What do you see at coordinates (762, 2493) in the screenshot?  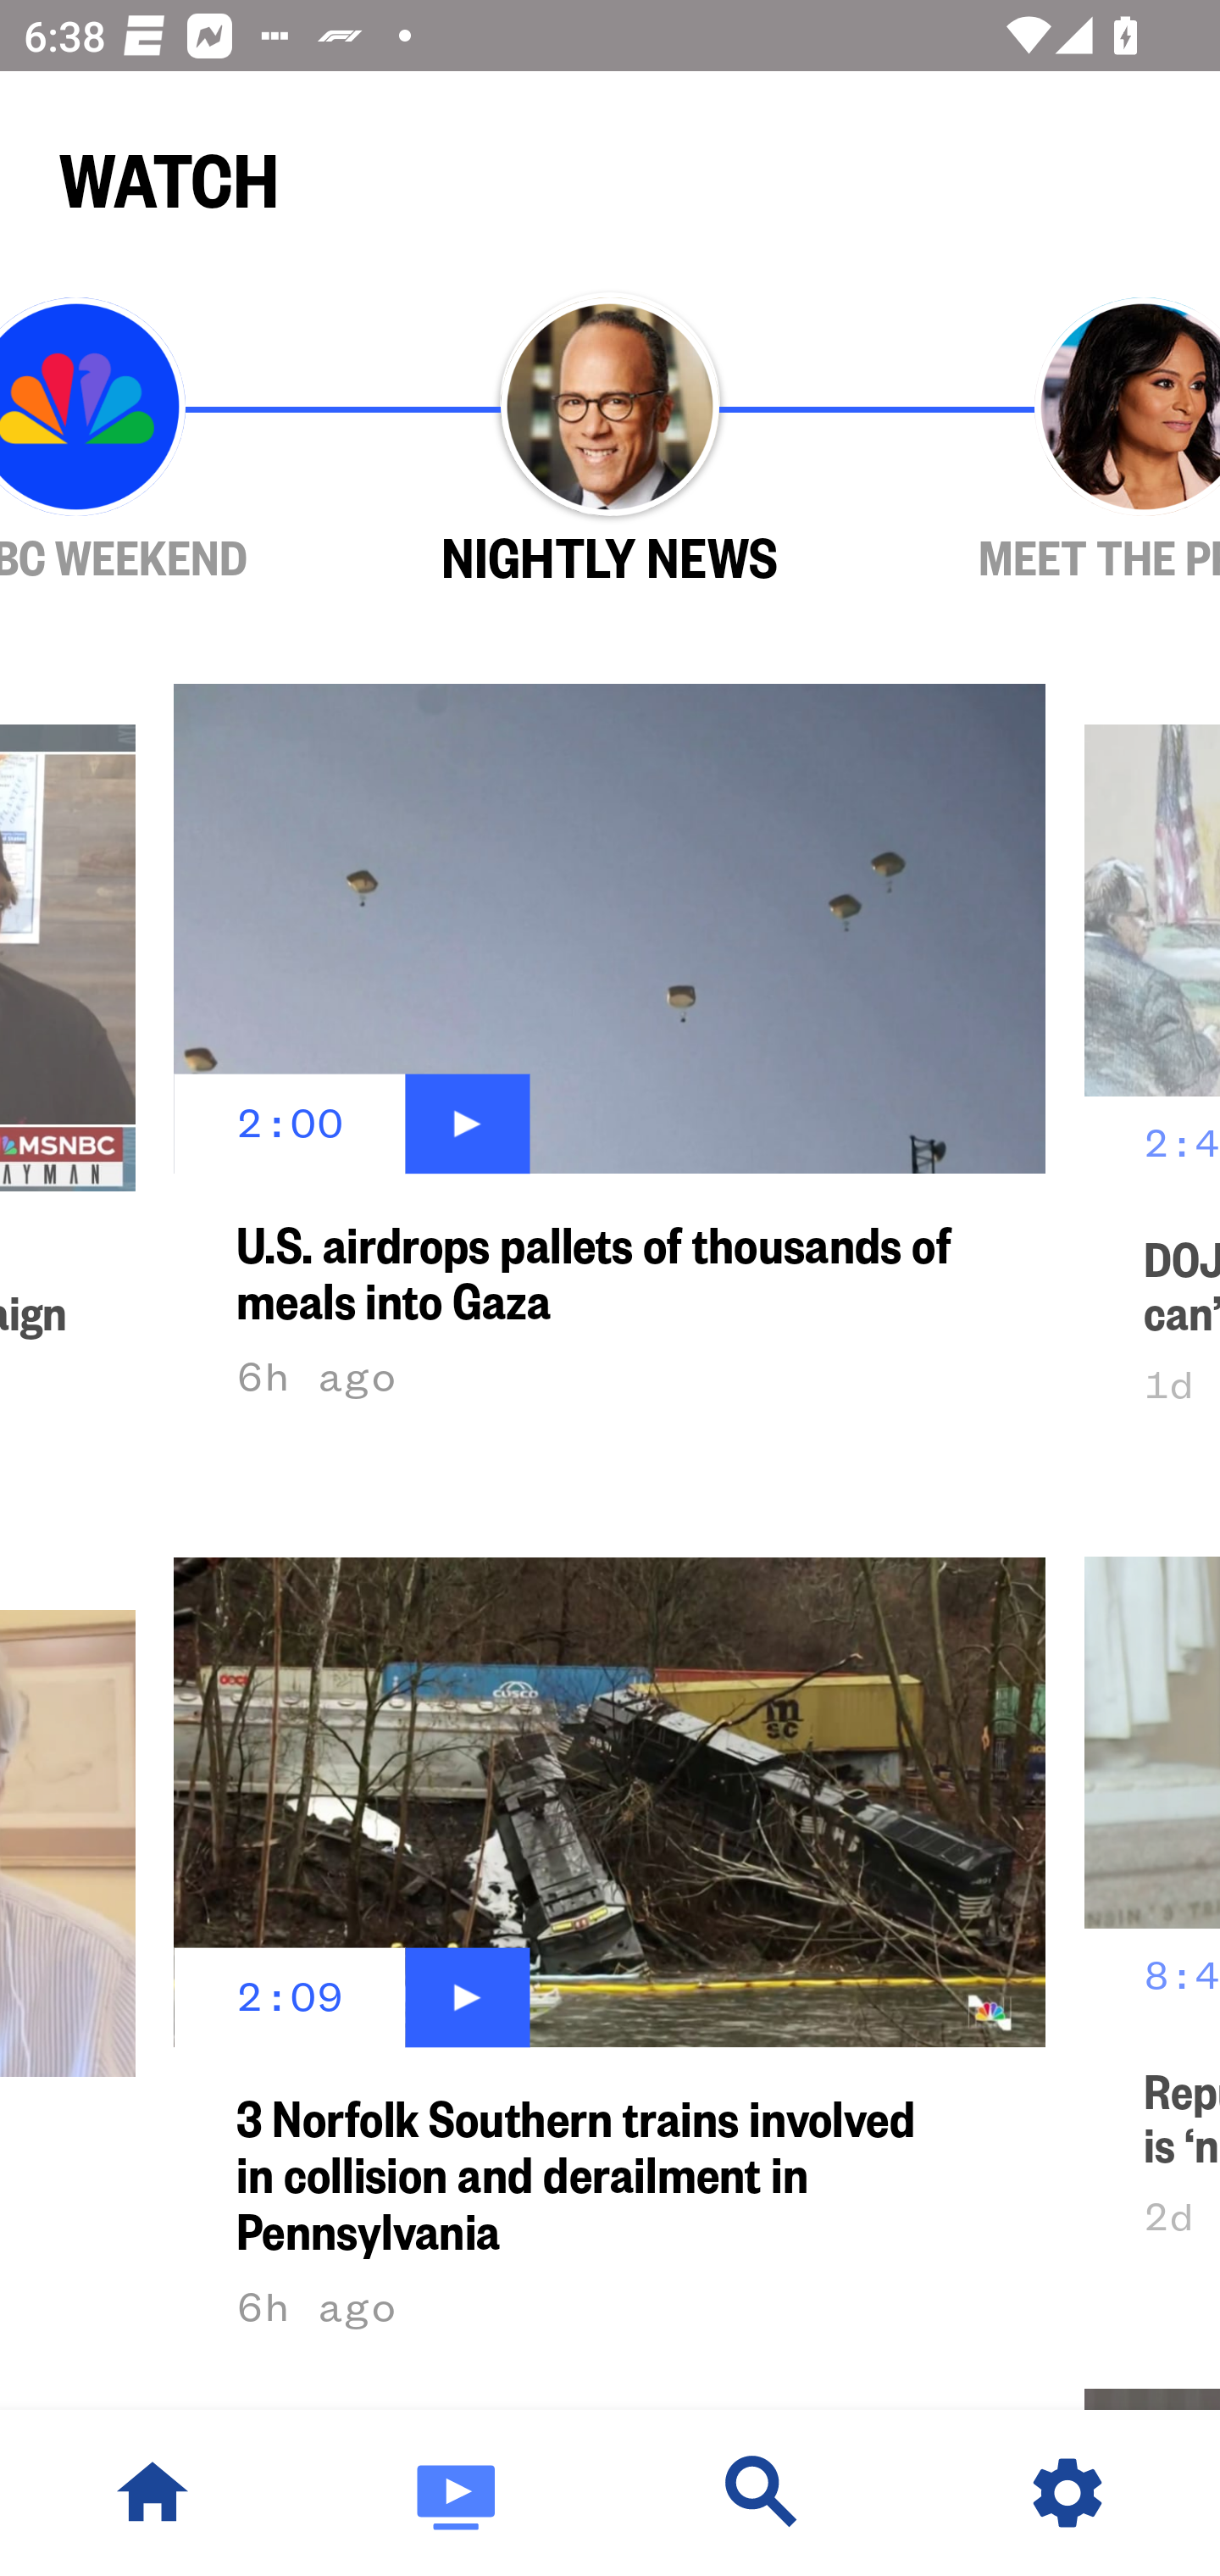 I see `Discover` at bounding box center [762, 2493].